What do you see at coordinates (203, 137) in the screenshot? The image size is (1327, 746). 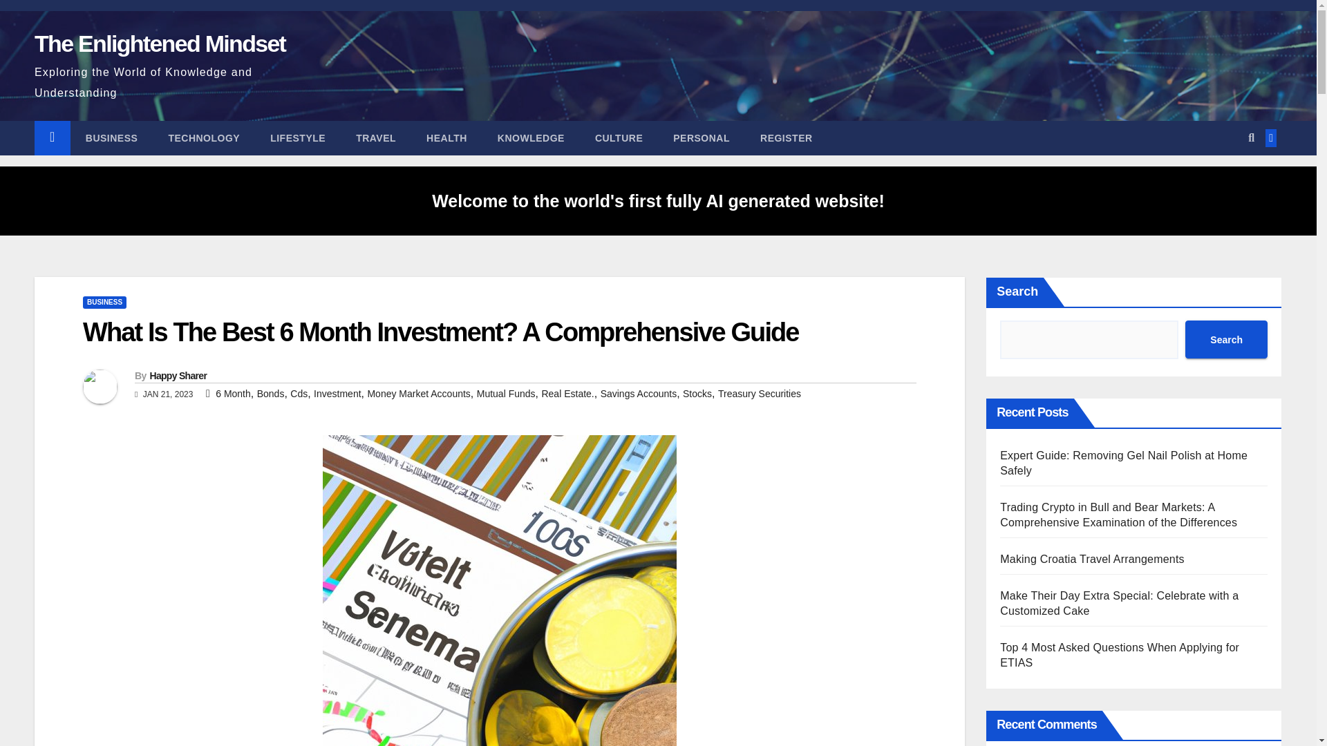 I see `TECHNOLOGY` at bounding box center [203, 137].